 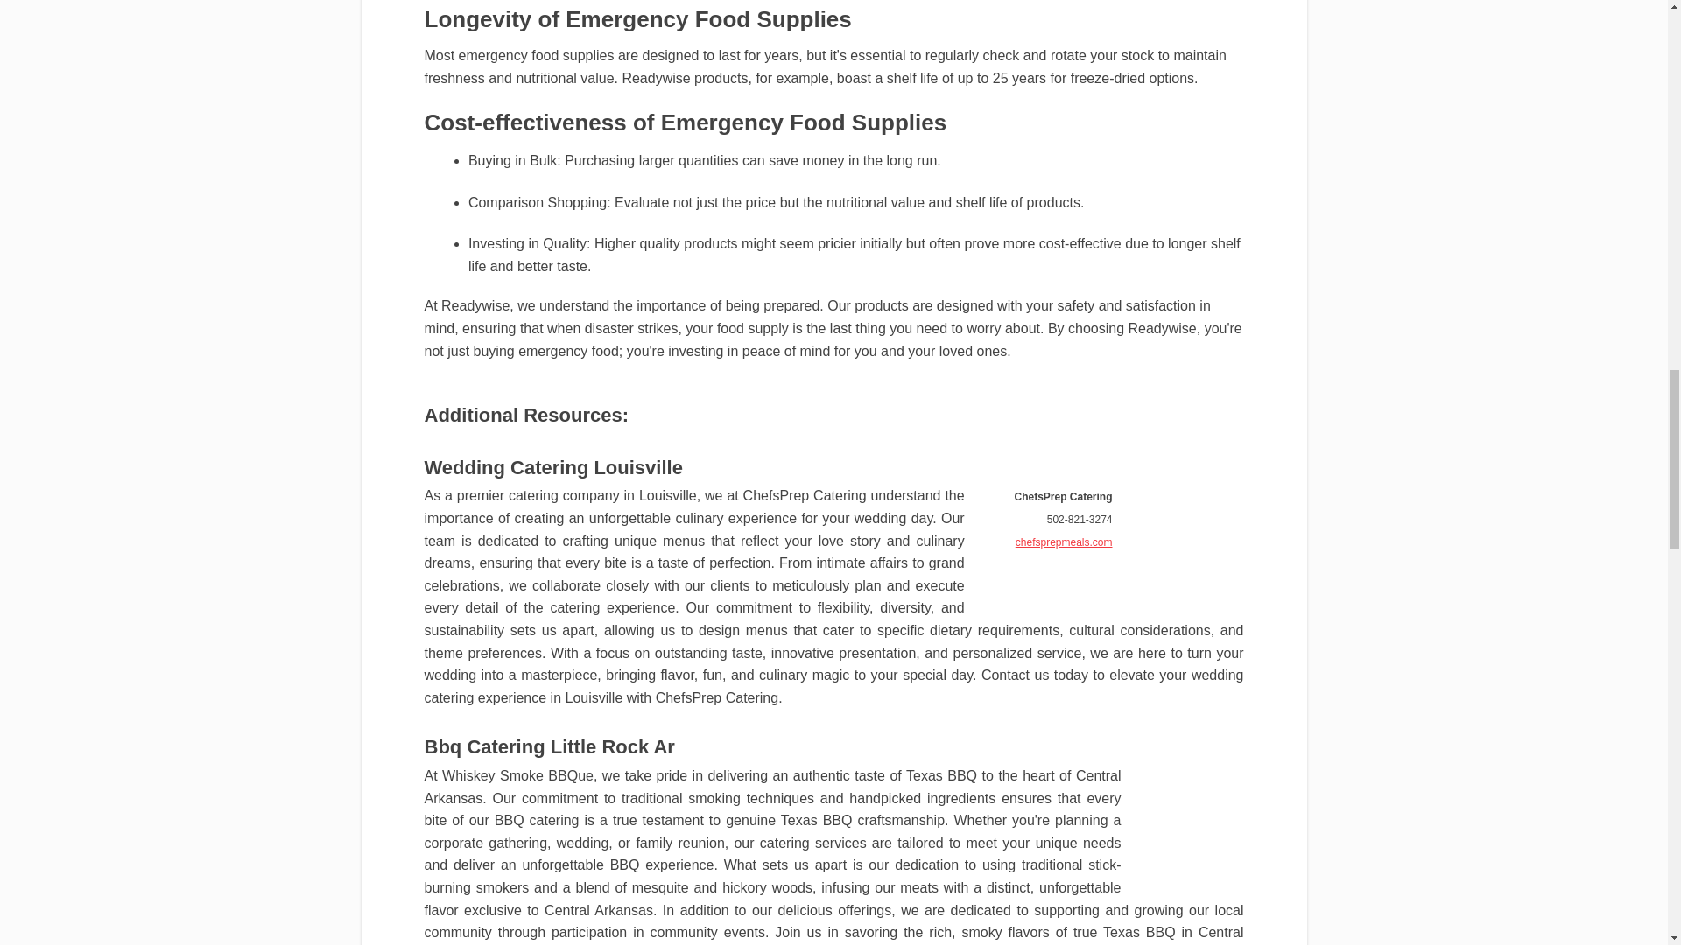 What do you see at coordinates (1186, 533) in the screenshot?
I see `best emergency food supply - Resources 2` at bounding box center [1186, 533].